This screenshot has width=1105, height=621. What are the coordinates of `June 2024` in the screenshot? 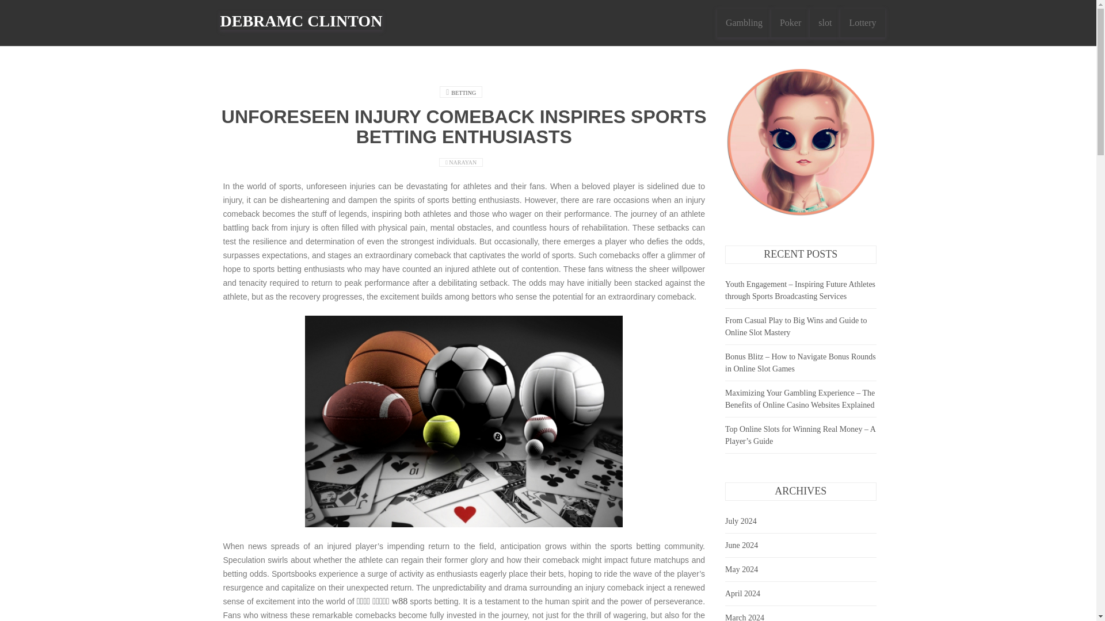 It's located at (741, 545).